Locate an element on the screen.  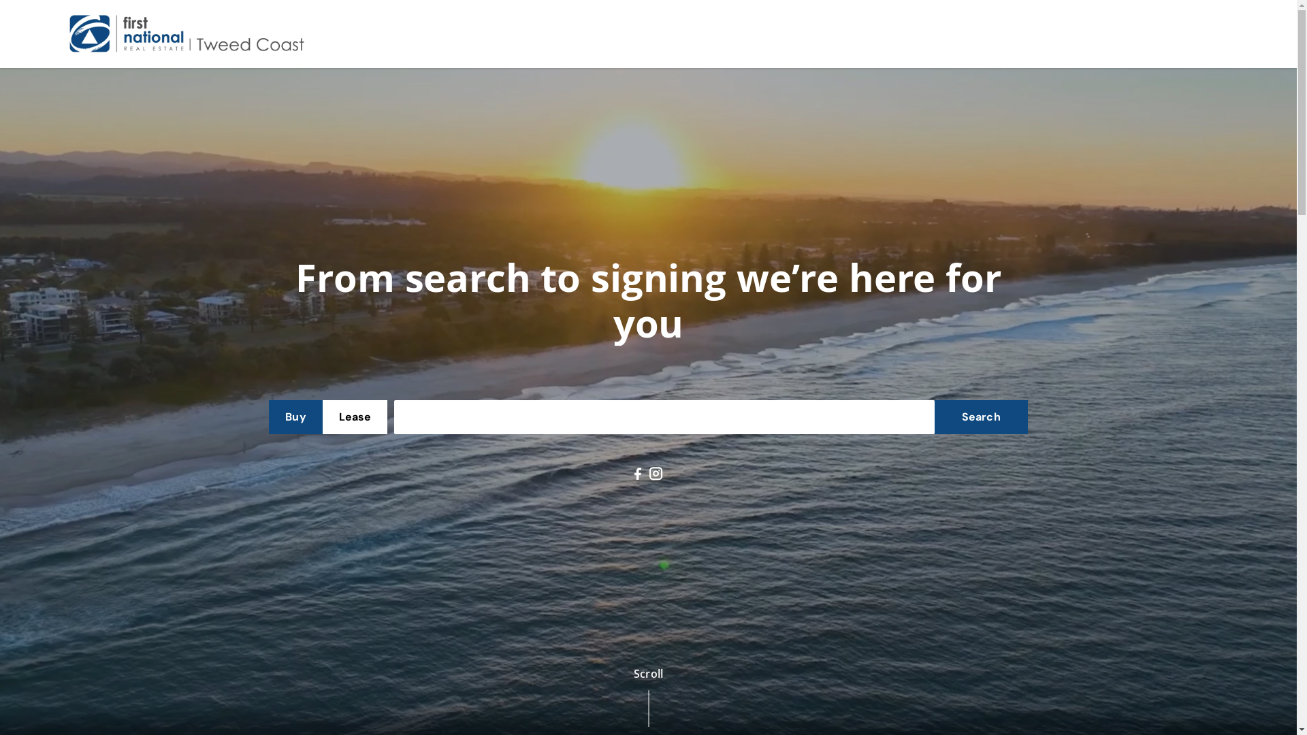
Lease is located at coordinates (355, 417).